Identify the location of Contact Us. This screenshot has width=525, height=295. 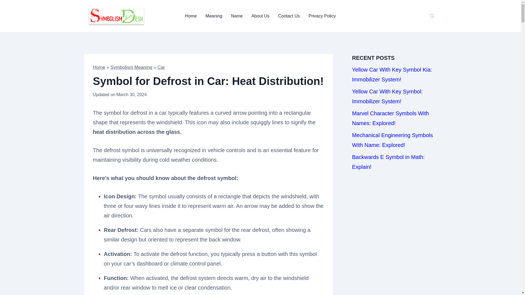
(289, 16).